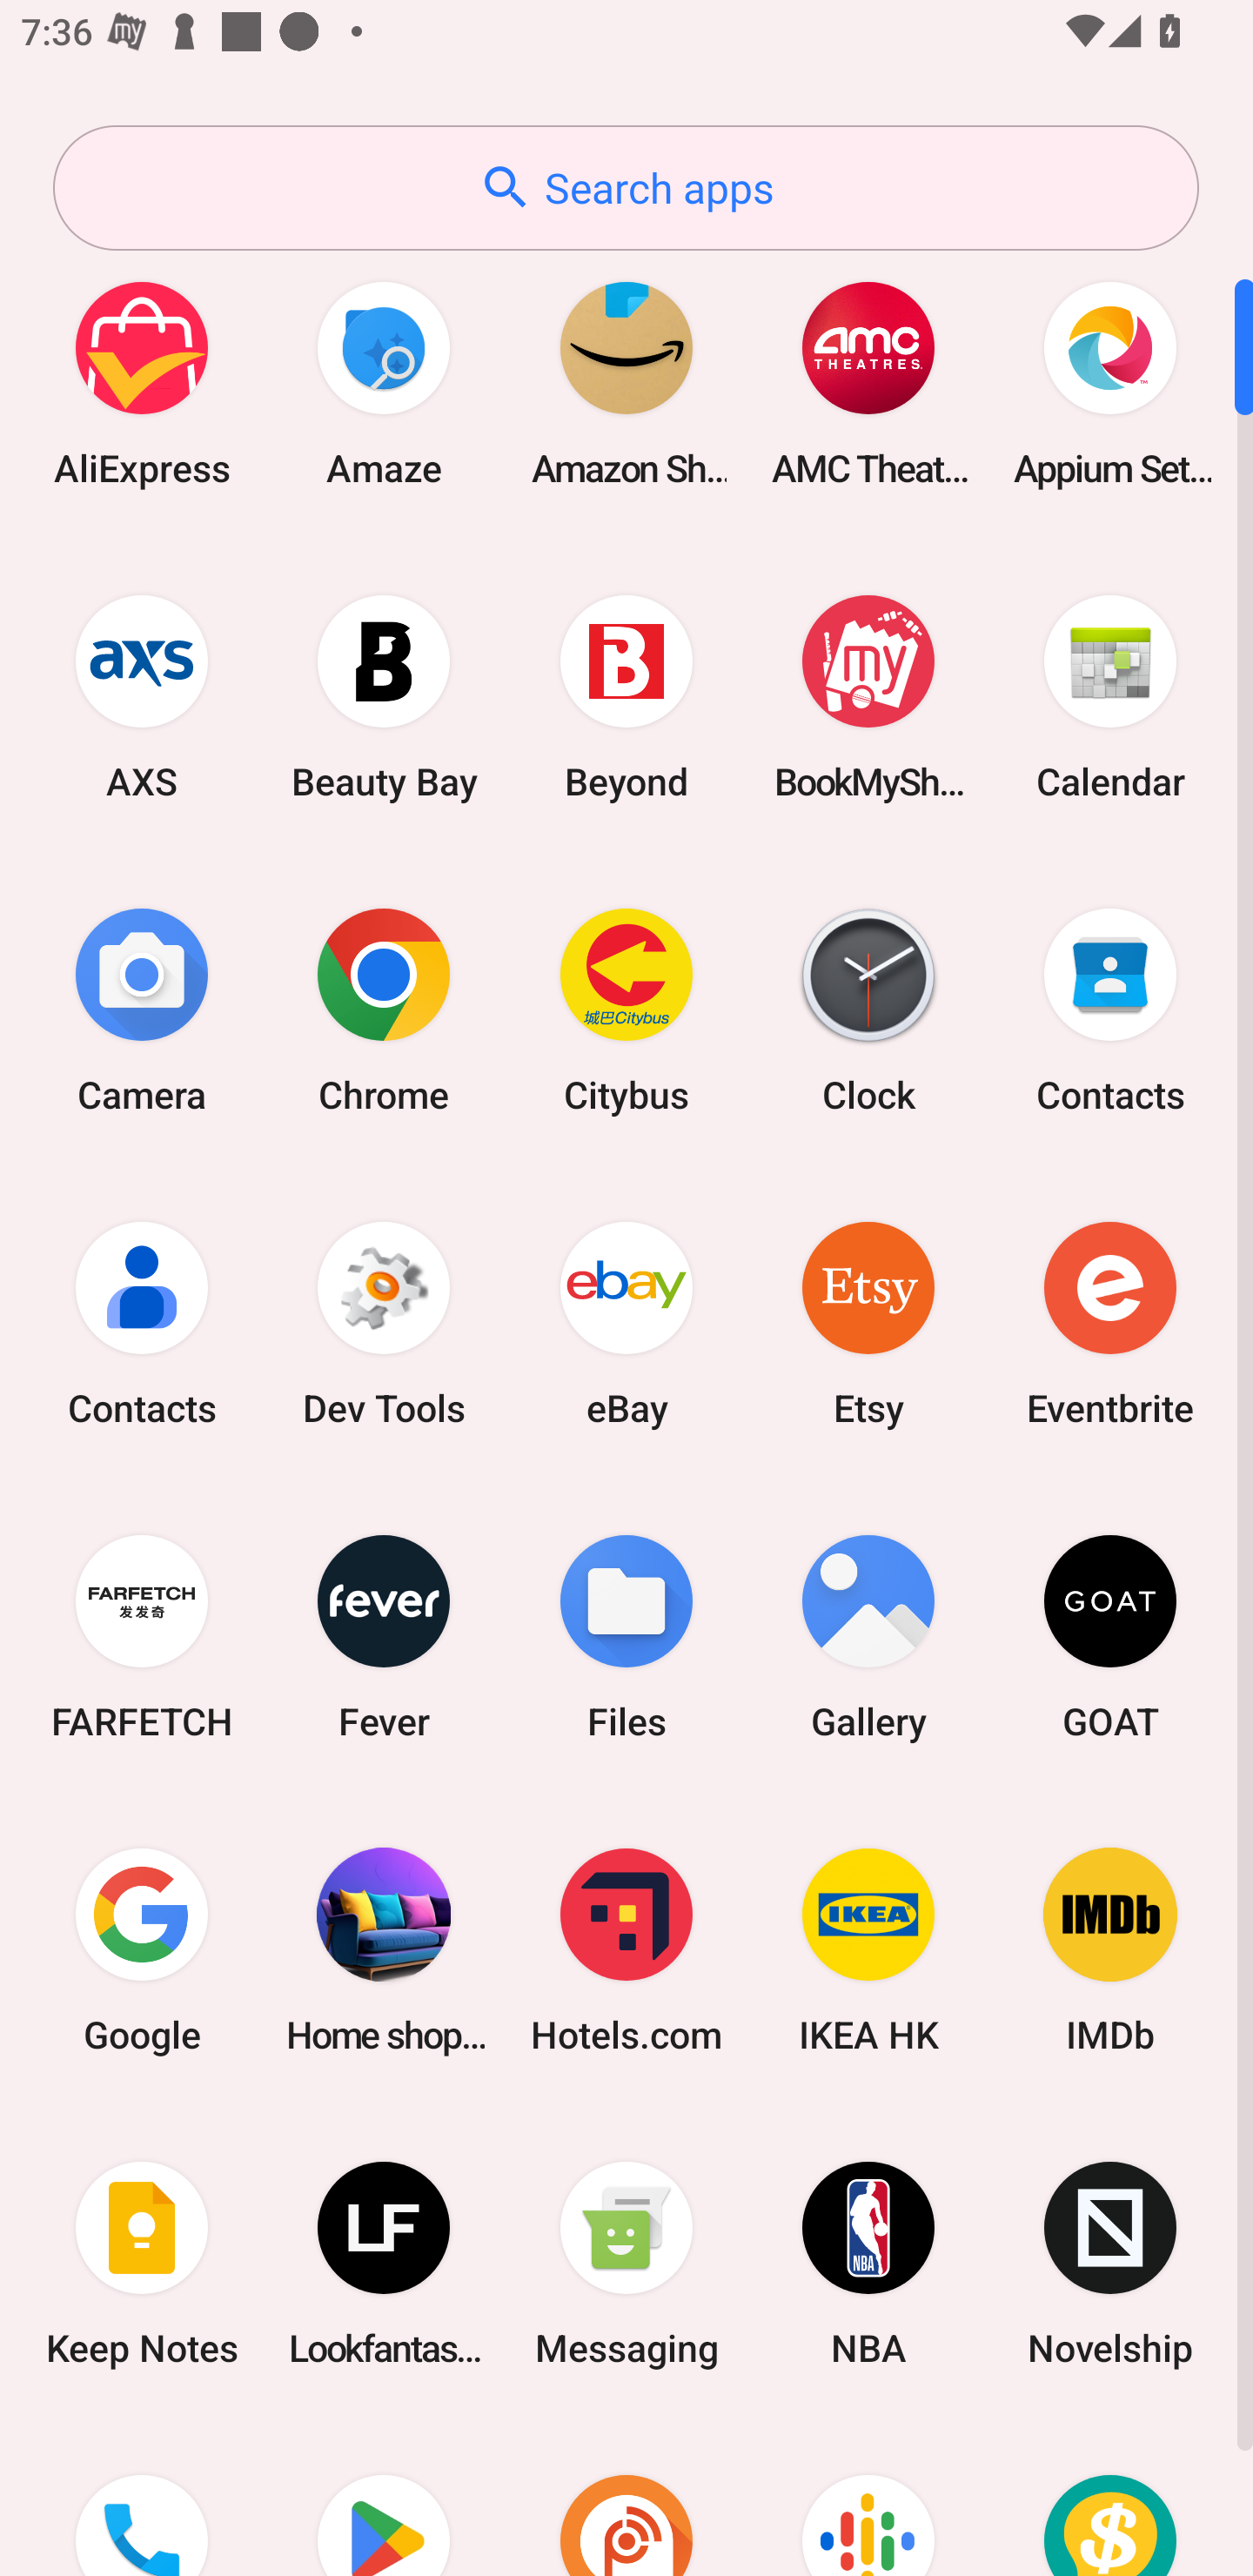 This screenshot has width=1253, height=2576. What do you see at coordinates (384, 696) in the screenshot?
I see `Beauty Bay` at bounding box center [384, 696].